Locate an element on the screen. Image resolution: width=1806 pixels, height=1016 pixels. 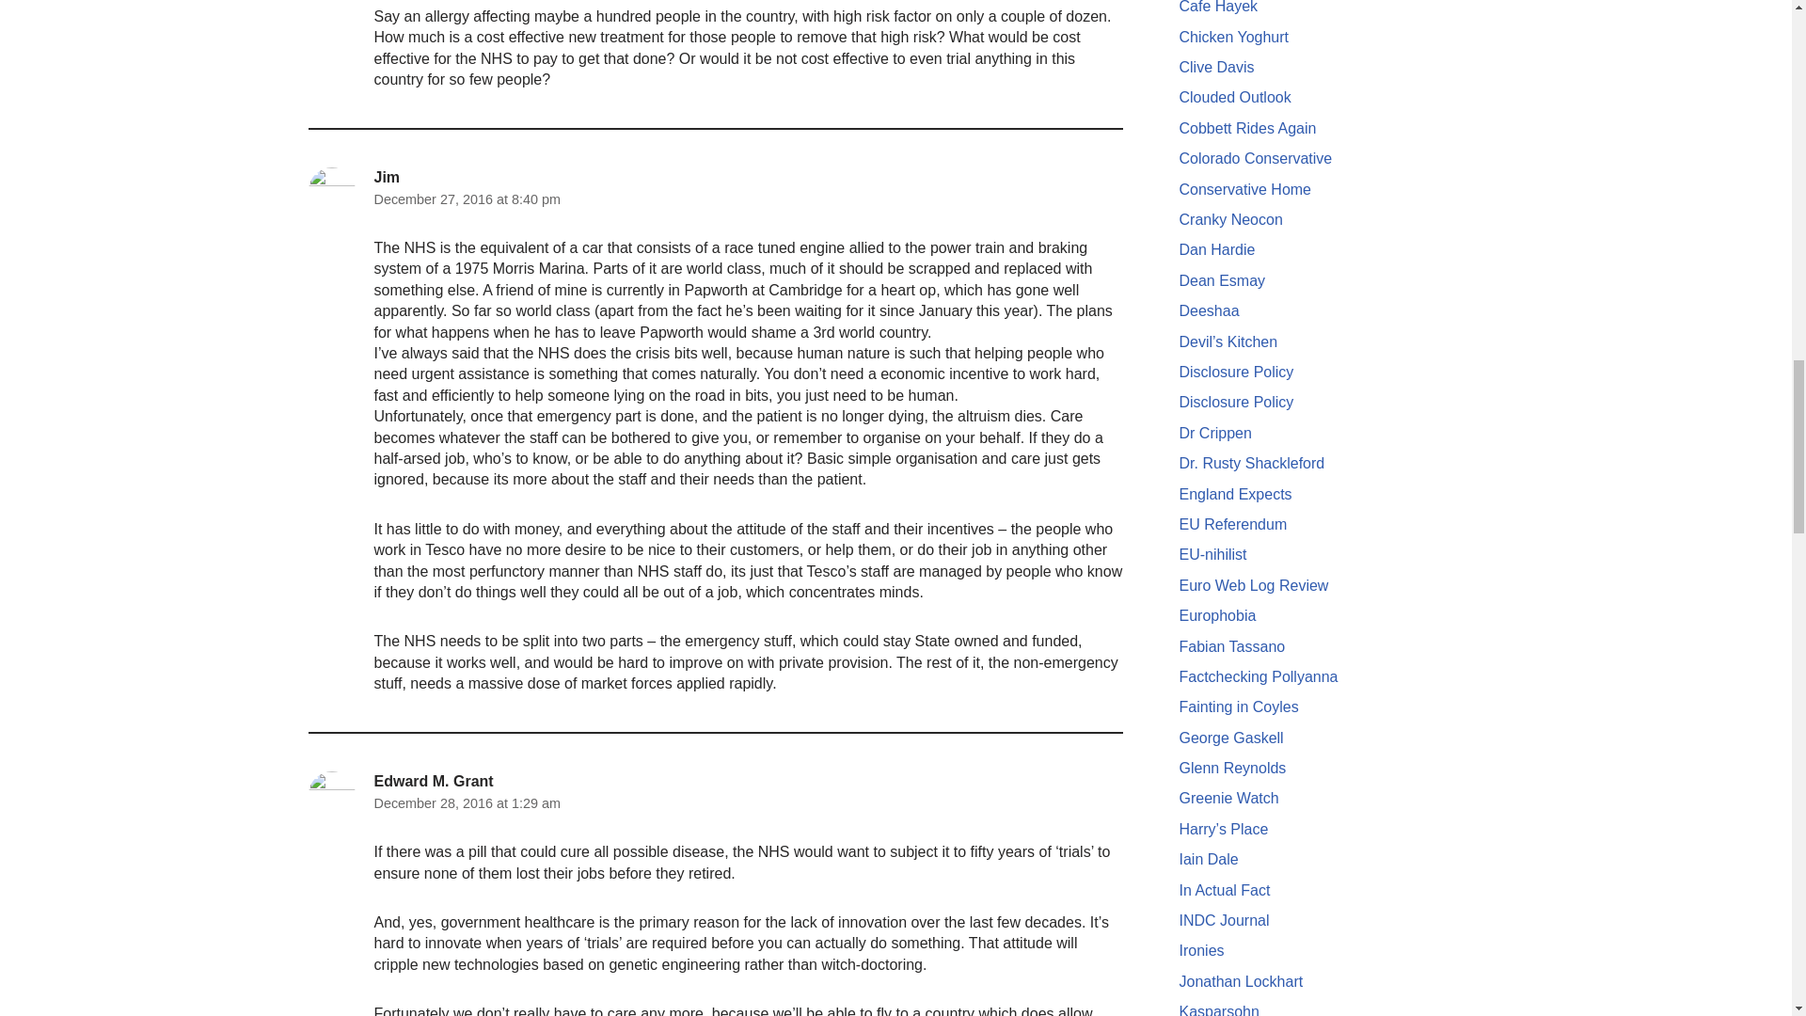
Edward M. Grant is located at coordinates (433, 781).